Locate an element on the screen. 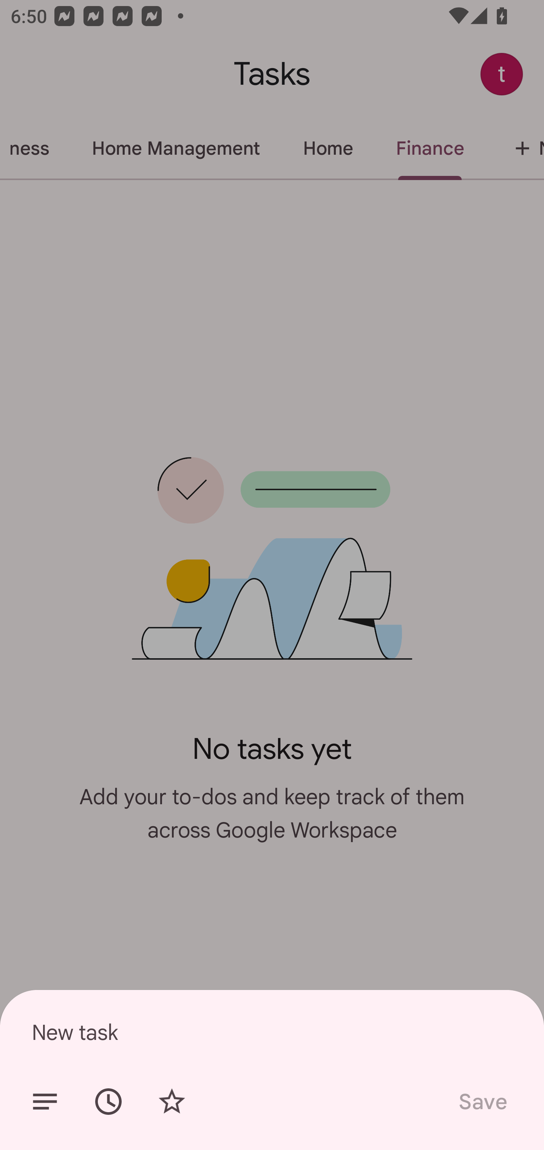 This screenshot has height=1150, width=544. Add star is located at coordinates (172, 1102).